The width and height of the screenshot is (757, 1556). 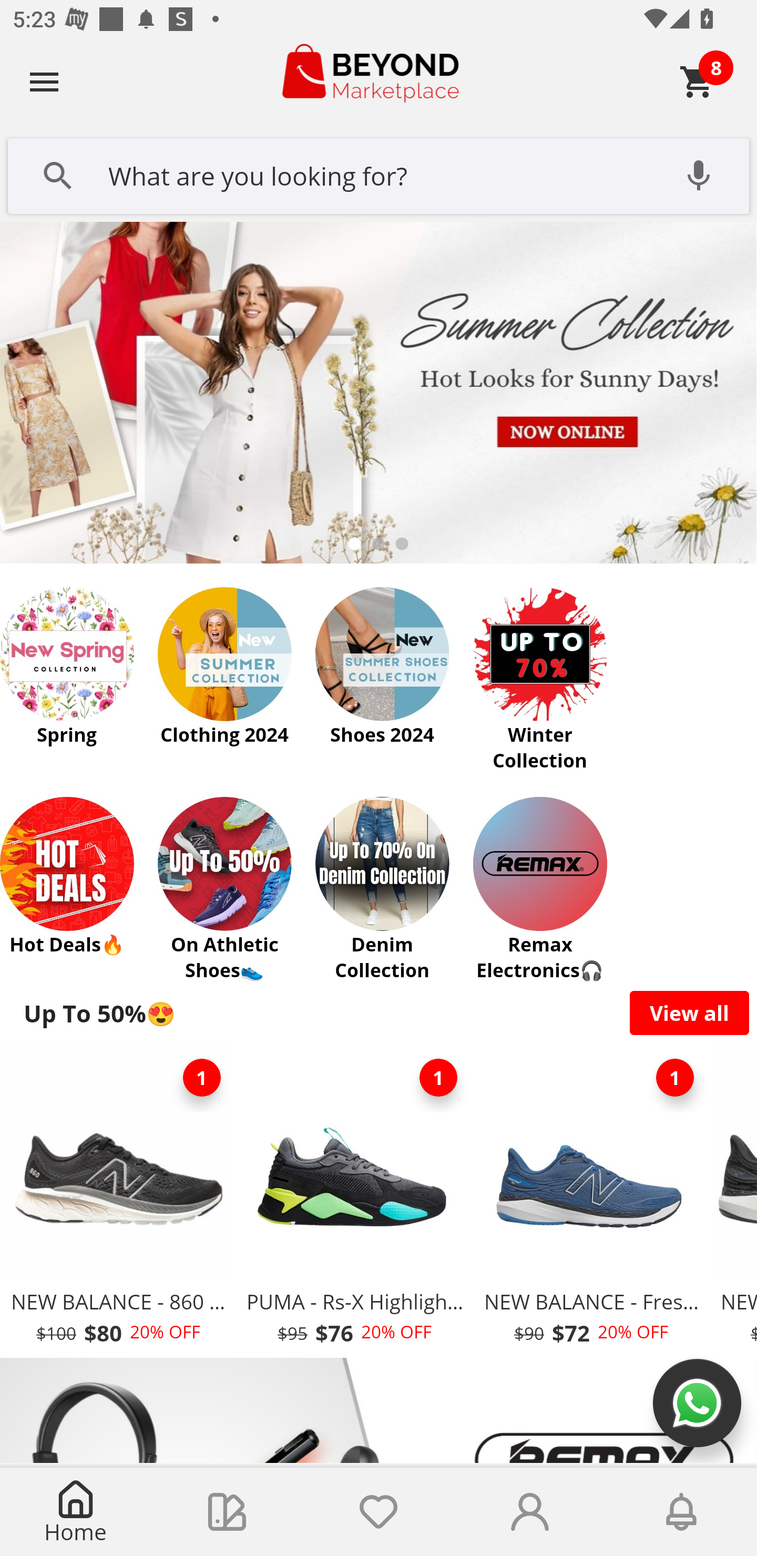 I want to click on 1 NEW BALANCE - 860 Running Shoes $100 $80 20% OFF, so click(x=118, y=1201).